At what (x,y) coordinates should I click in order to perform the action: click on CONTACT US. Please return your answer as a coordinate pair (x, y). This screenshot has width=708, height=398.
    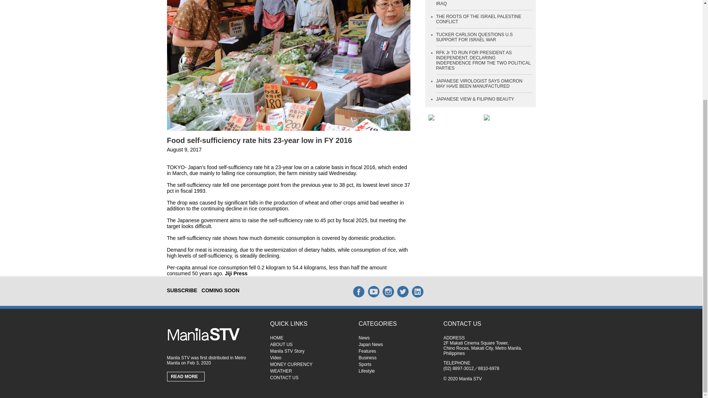
    Looking at the image, I should click on (308, 378).